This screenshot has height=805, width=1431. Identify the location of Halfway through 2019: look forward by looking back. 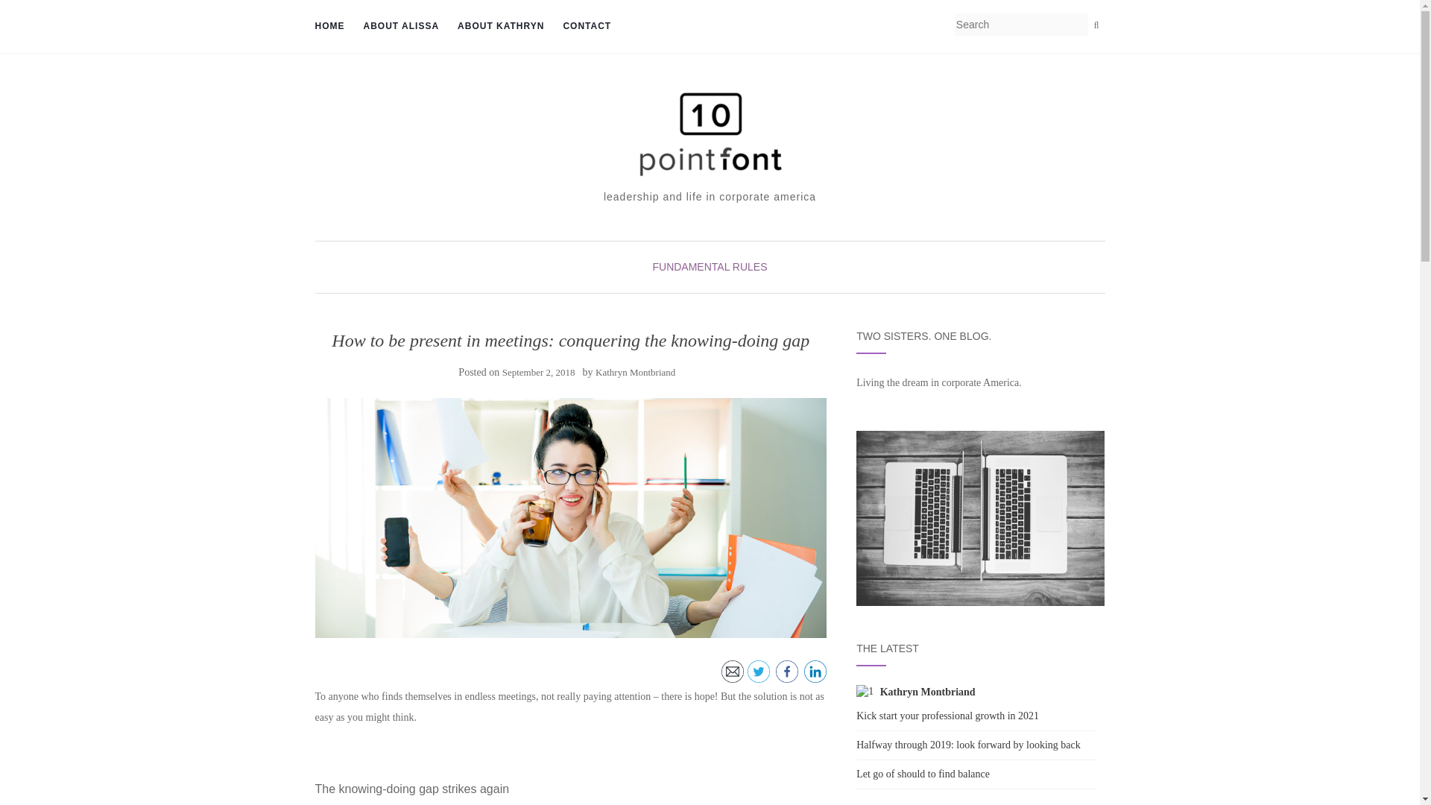
(967, 745).